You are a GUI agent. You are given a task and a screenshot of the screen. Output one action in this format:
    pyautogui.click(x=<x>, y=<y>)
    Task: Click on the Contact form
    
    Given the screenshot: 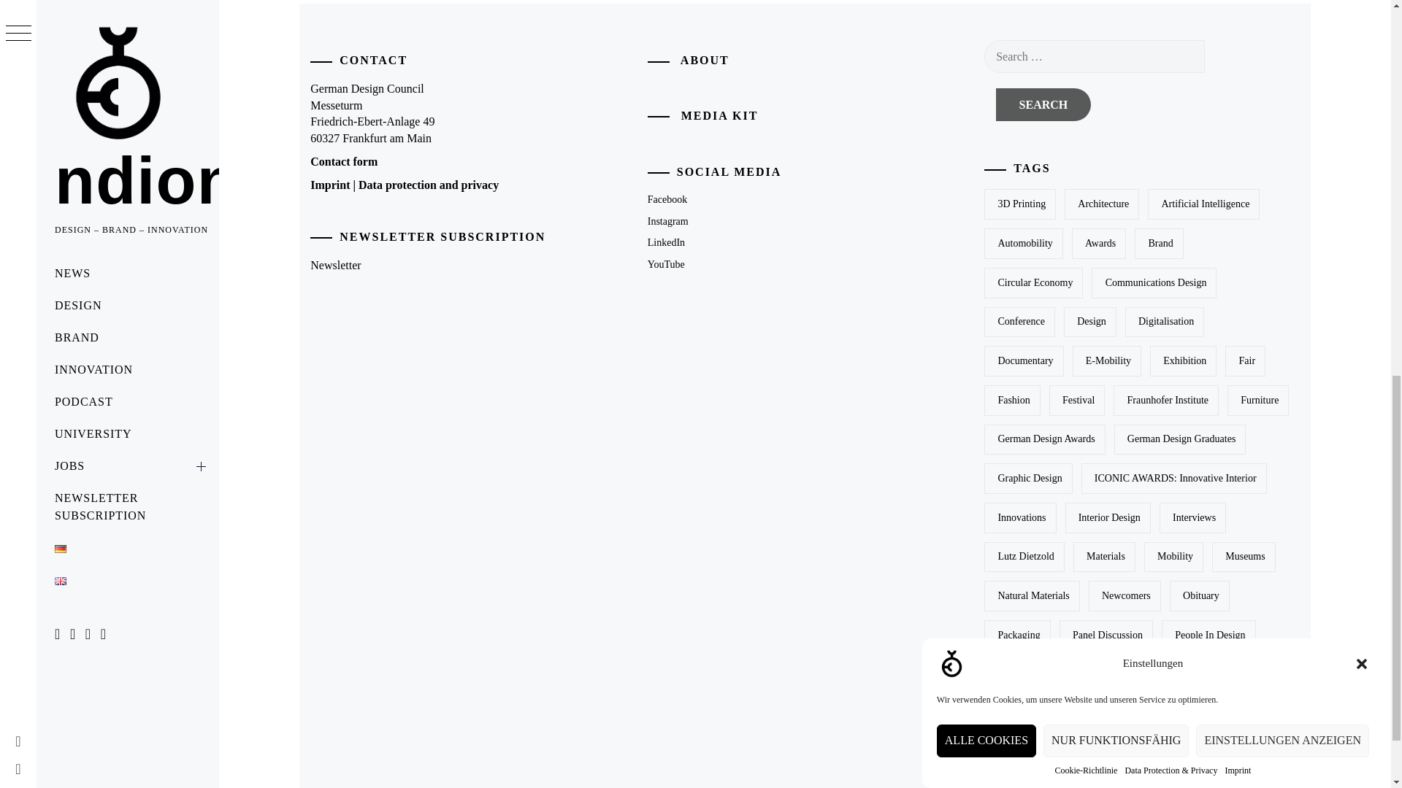 What is the action you would take?
    pyautogui.click(x=343, y=161)
    